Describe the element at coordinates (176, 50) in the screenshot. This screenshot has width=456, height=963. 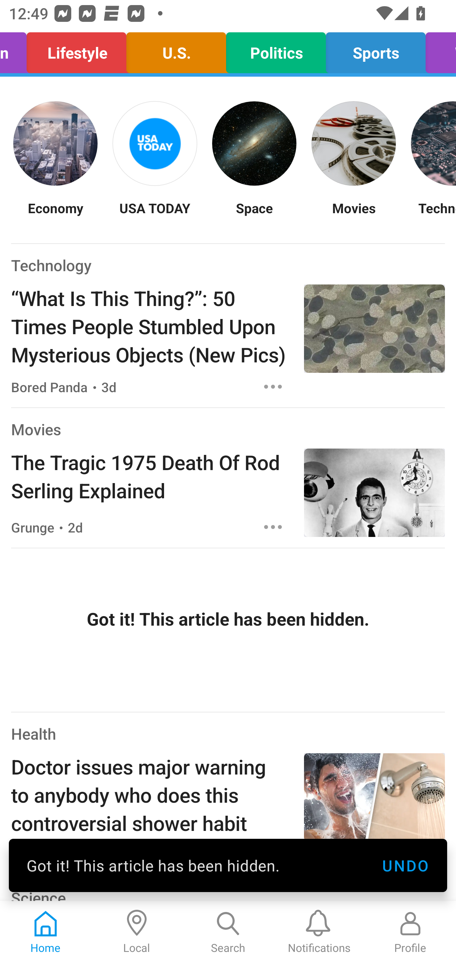
I see `U.S.` at that location.